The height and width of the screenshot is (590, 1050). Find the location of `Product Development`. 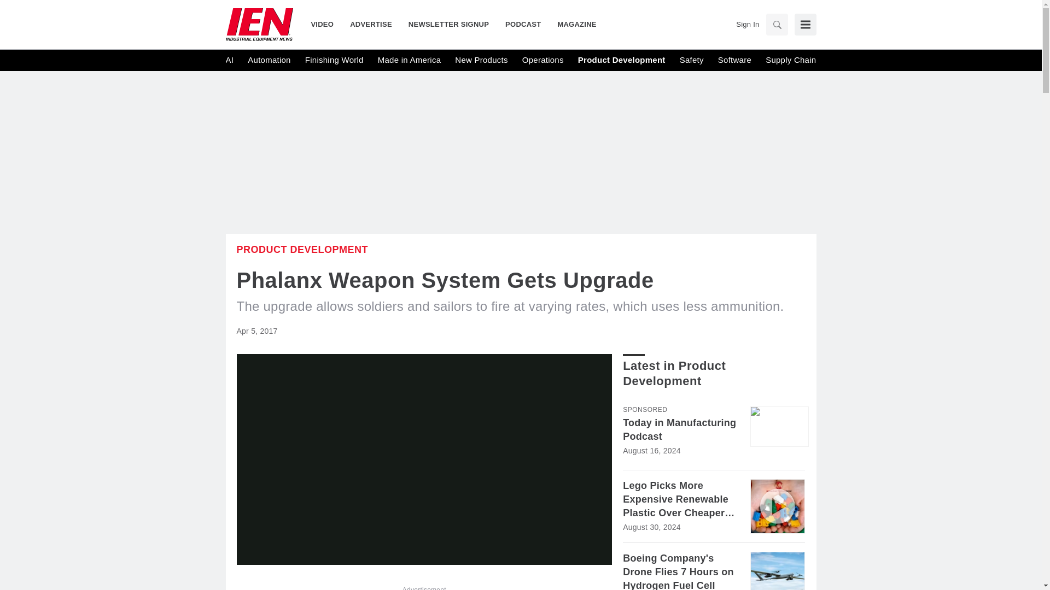

Product Development is located at coordinates (302, 249).